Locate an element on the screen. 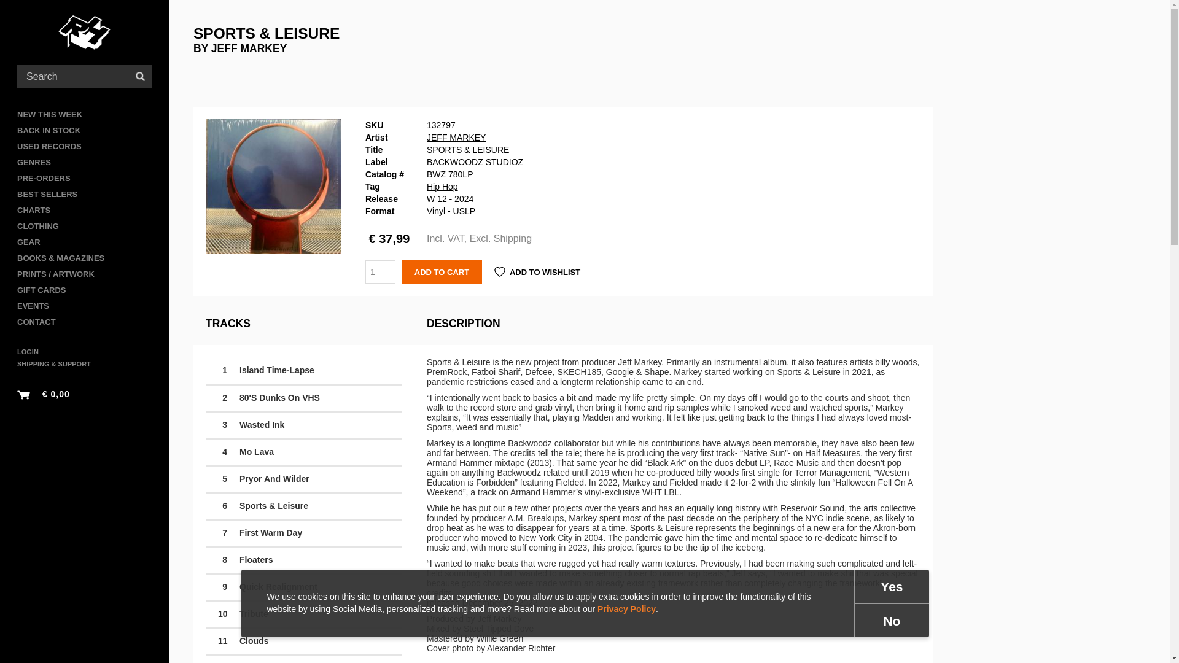 Image resolution: width=1179 pixels, height=663 pixels. Return to the Rush Hour home page is located at coordinates (84, 32).